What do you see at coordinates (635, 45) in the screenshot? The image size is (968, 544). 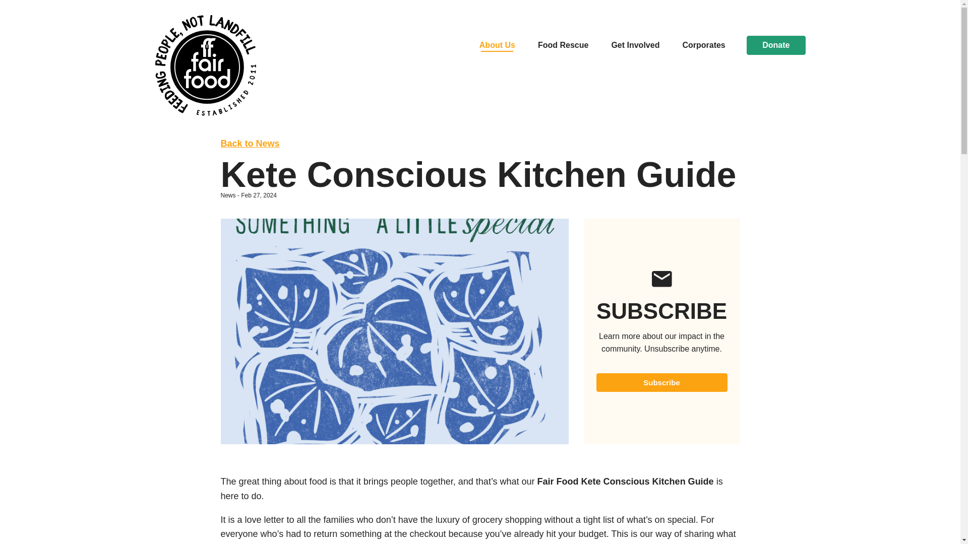 I see `Get Involved` at bounding box center [635, 45].